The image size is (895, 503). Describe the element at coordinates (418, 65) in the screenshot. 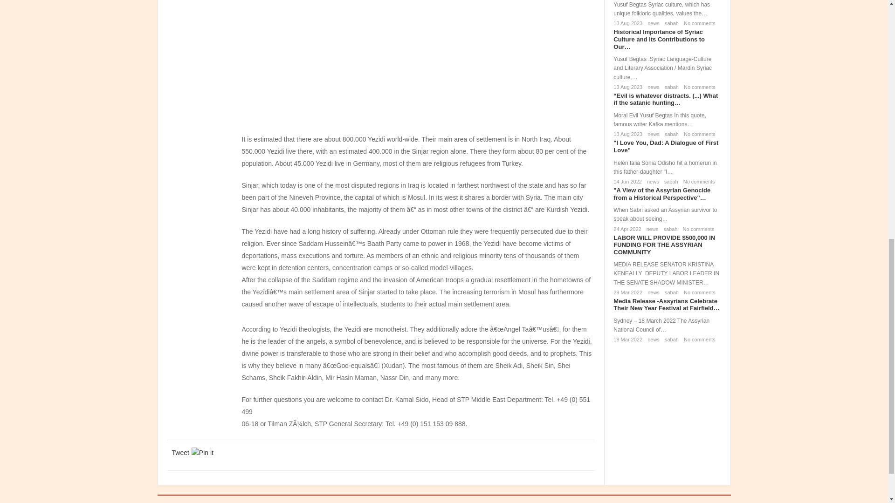

I see `Advertisement` at that location.